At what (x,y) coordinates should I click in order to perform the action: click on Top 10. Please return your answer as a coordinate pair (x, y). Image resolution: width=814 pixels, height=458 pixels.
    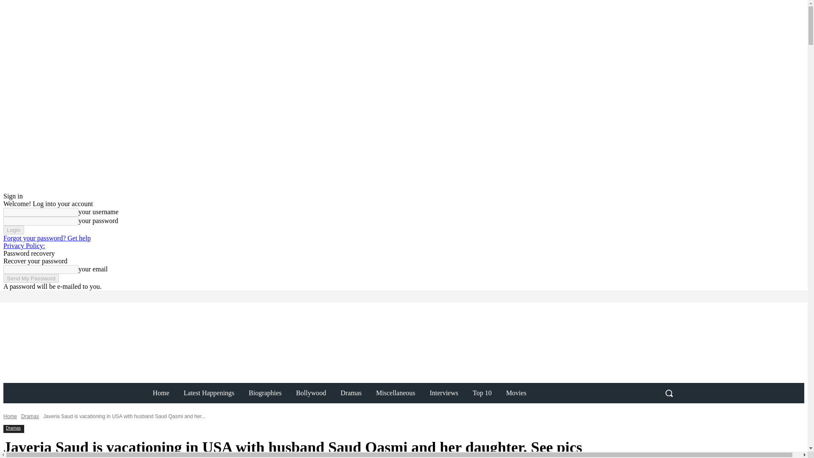
    Looking at the image, I should click on (482, 393).